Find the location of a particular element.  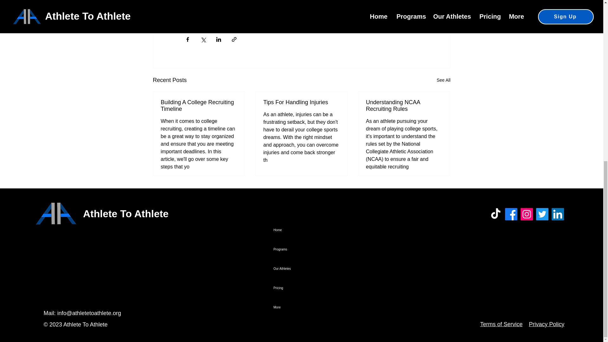

Understanding NCAA Recruiting Rules is located at coordinates (404, 106).